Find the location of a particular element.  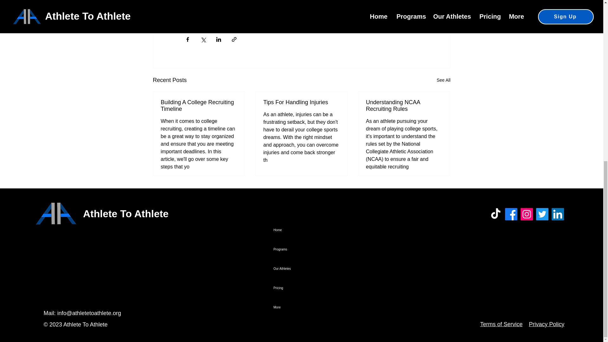

Understanding NCAA Recruiting Rules is located at coordinates (404, 106).